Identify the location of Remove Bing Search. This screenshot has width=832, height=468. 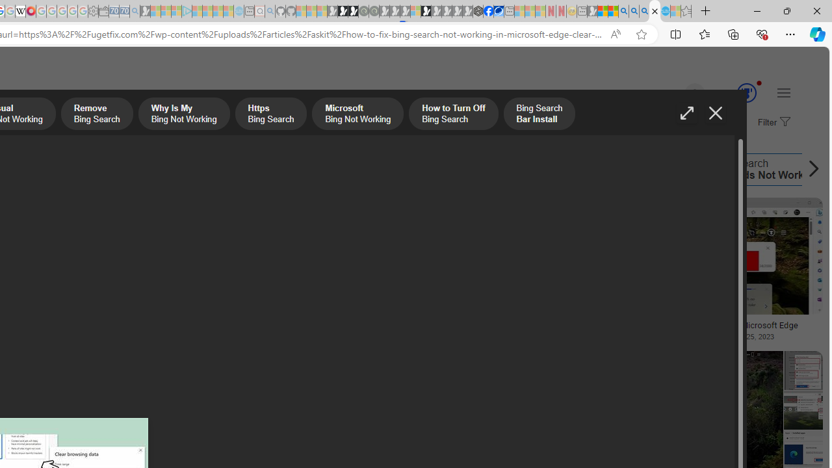
(96, 115).